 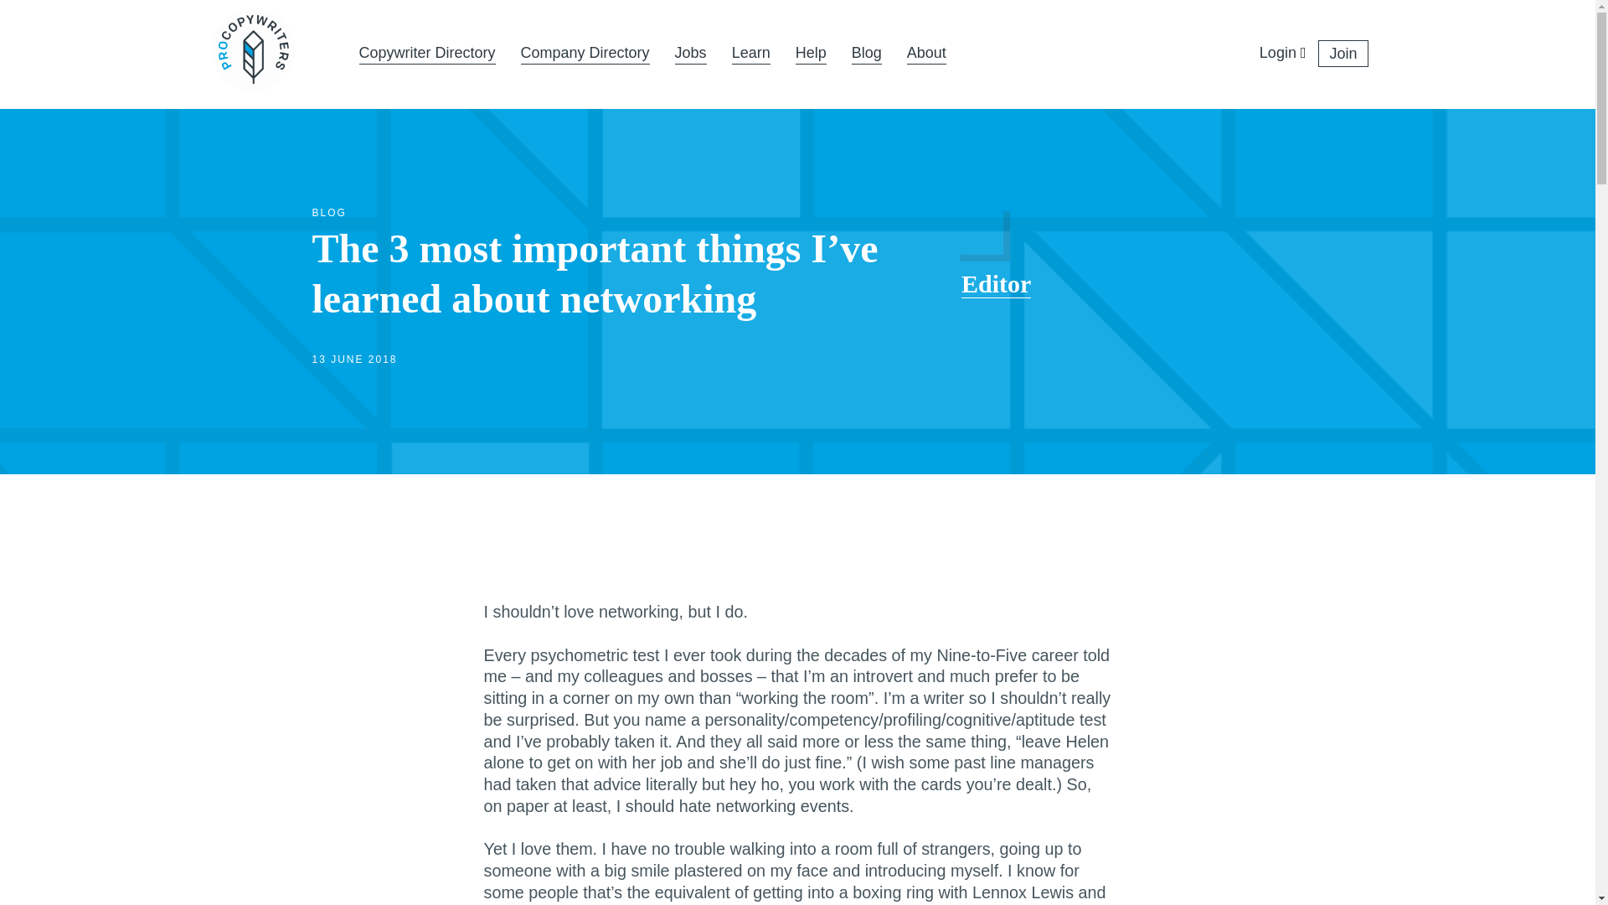 I want to click on Help, so click(x=811, y=54).